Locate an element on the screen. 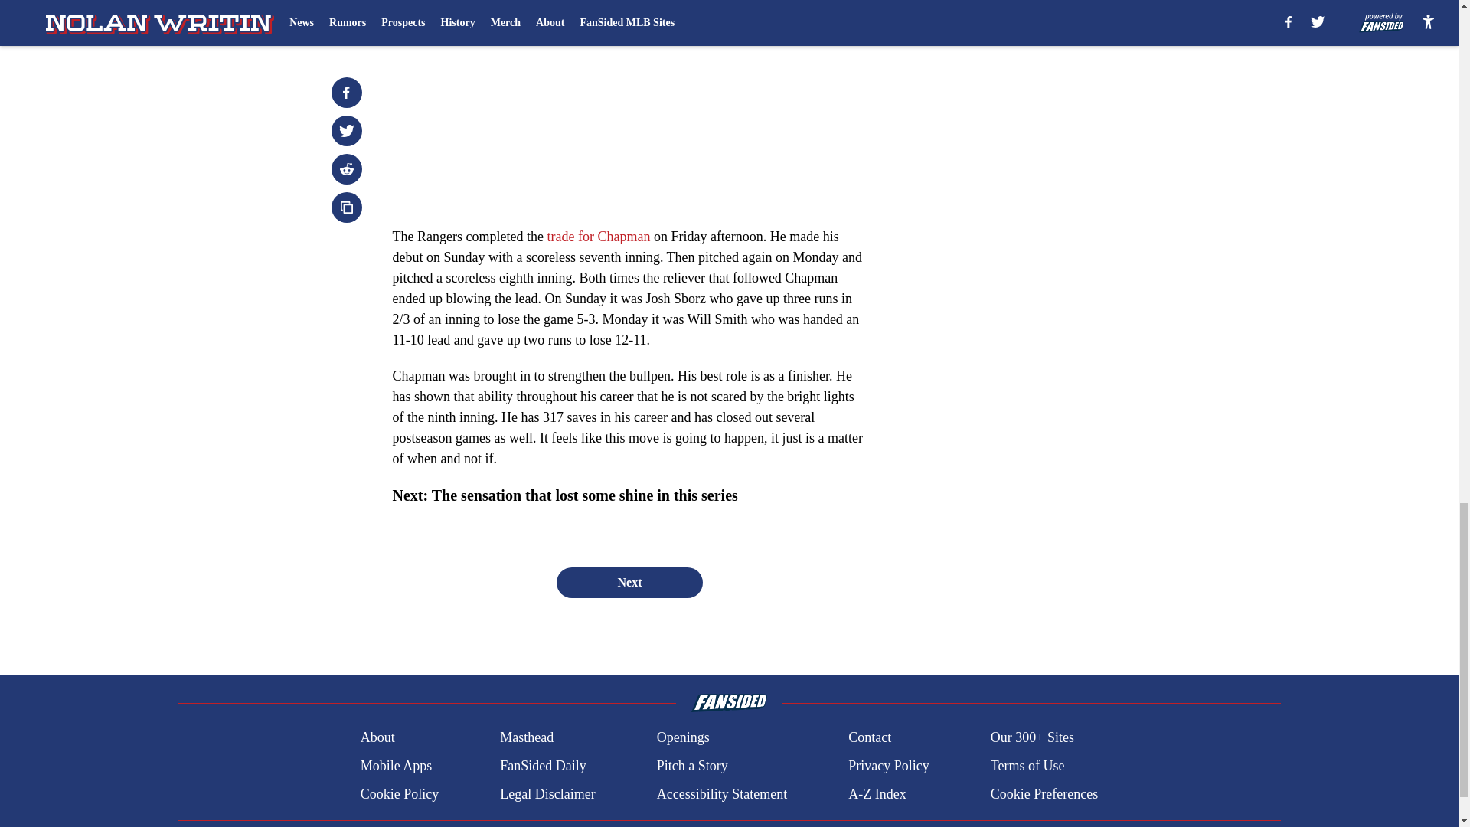 The image size is (1470, 827). Mobile Apps is located at coordinates (396, 766).